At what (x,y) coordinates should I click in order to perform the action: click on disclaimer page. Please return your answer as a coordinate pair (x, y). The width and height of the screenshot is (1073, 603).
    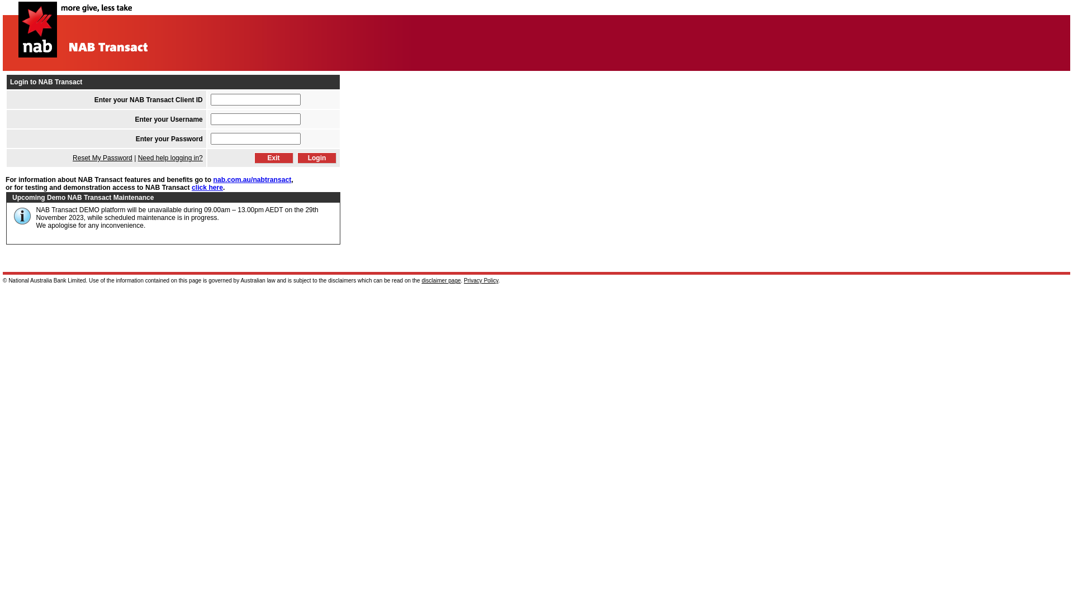
    Looking at the image, I should click on (441, 280).